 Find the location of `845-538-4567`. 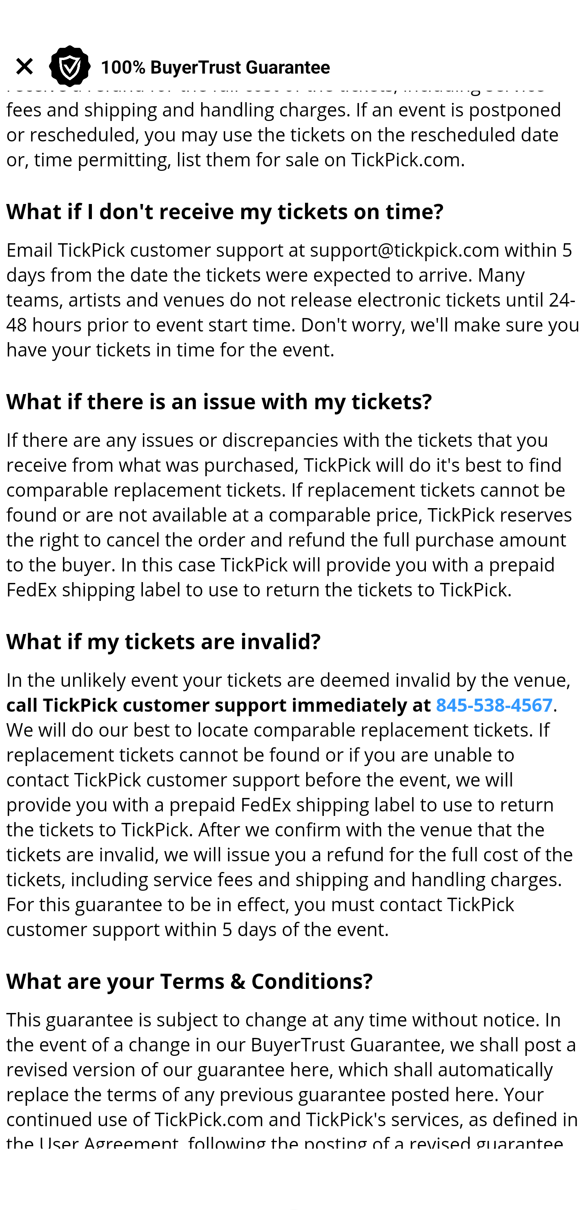

845-538-4567 is located at coordinates (494, 706).